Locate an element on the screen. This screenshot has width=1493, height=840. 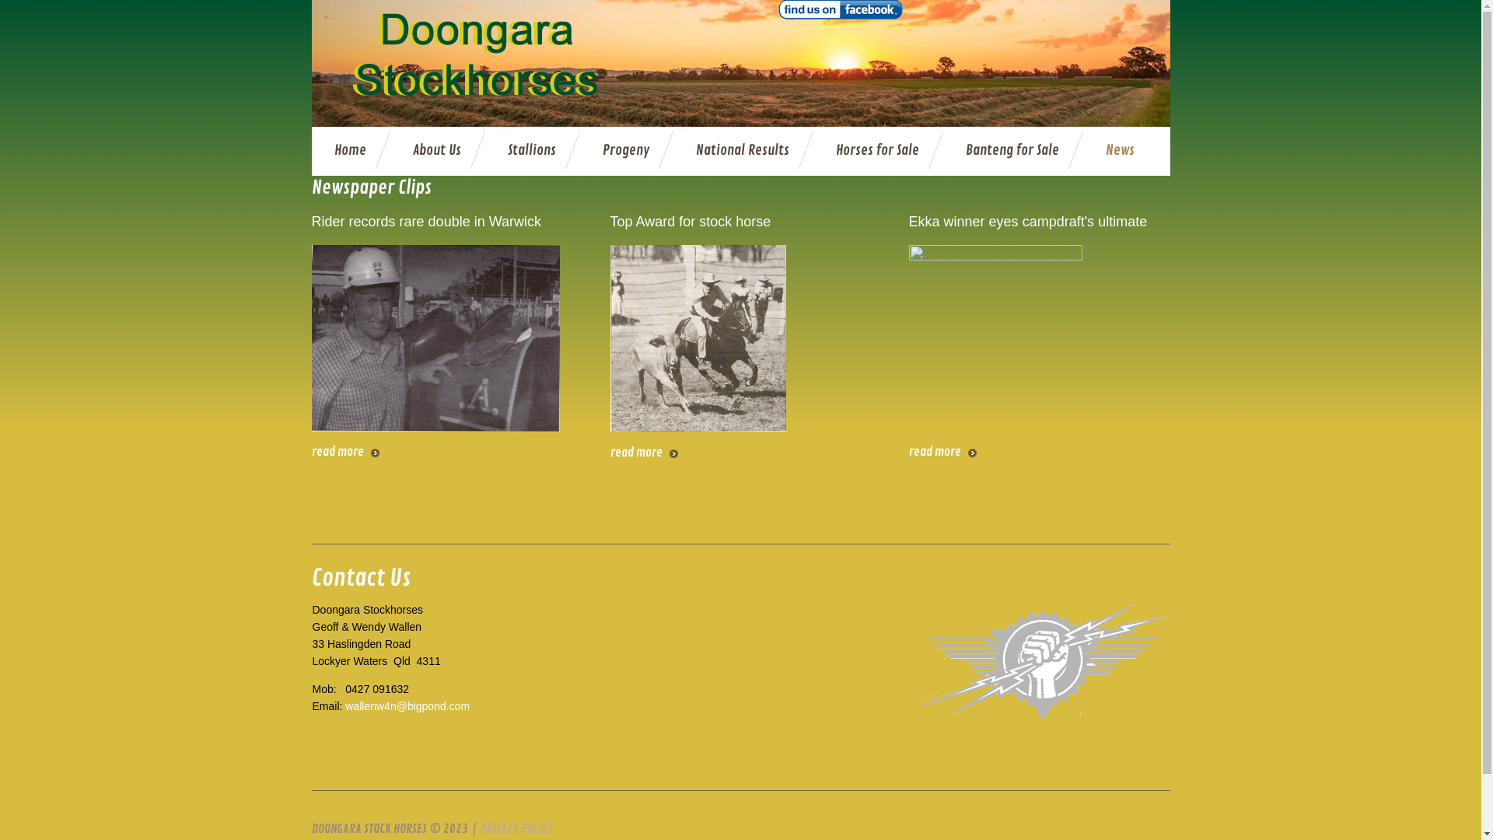
PRIVACY POLICY is located at coordinates (516, 829).